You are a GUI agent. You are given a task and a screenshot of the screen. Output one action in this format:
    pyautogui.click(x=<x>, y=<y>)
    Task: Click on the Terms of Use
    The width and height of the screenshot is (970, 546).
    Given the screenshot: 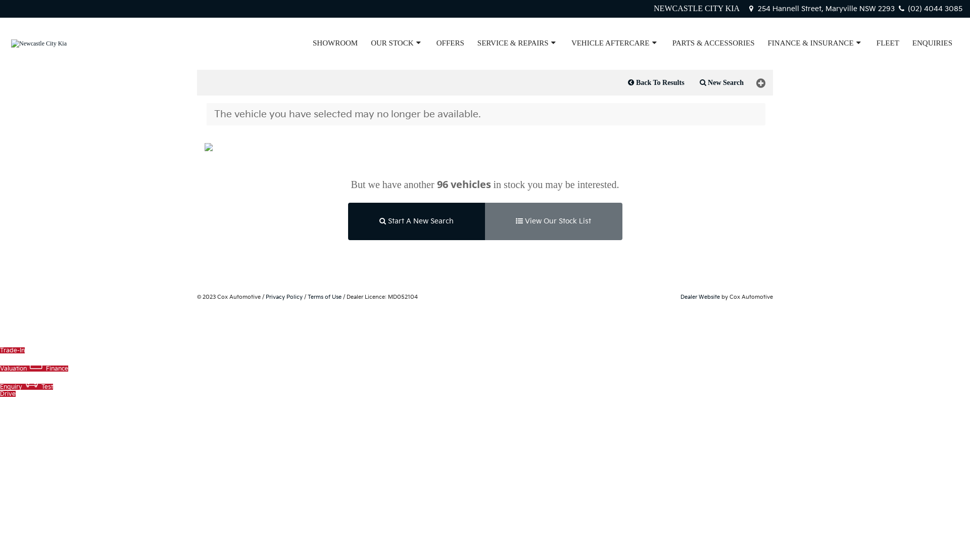 What is the action you would take?
    pyautogui.click(x=324, y=297)
    